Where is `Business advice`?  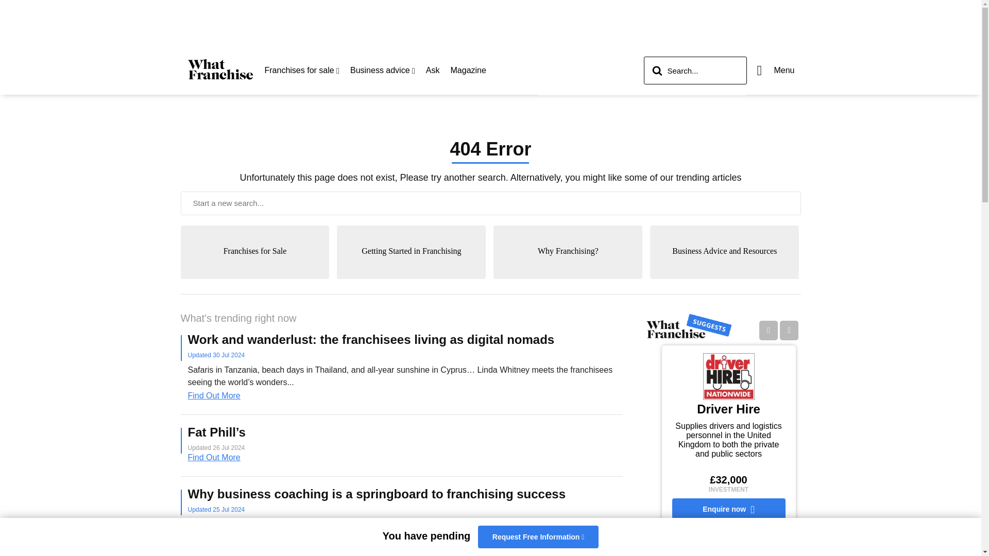 Business advice is located at coordinates (382, 70).